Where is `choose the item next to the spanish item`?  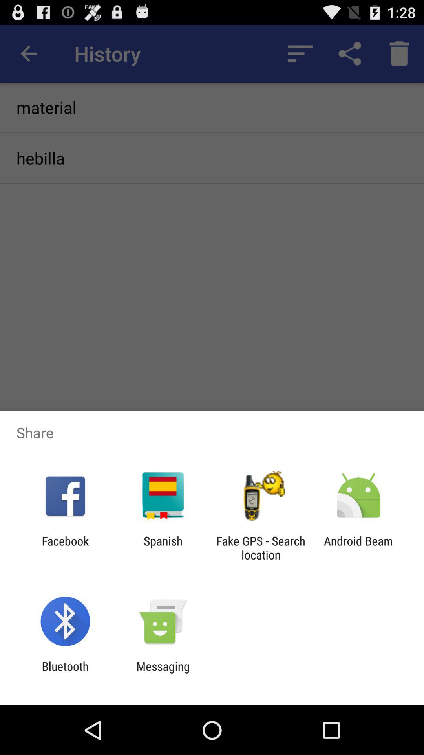
choose the item next to the spanish item is located at coordinates (65, 548).